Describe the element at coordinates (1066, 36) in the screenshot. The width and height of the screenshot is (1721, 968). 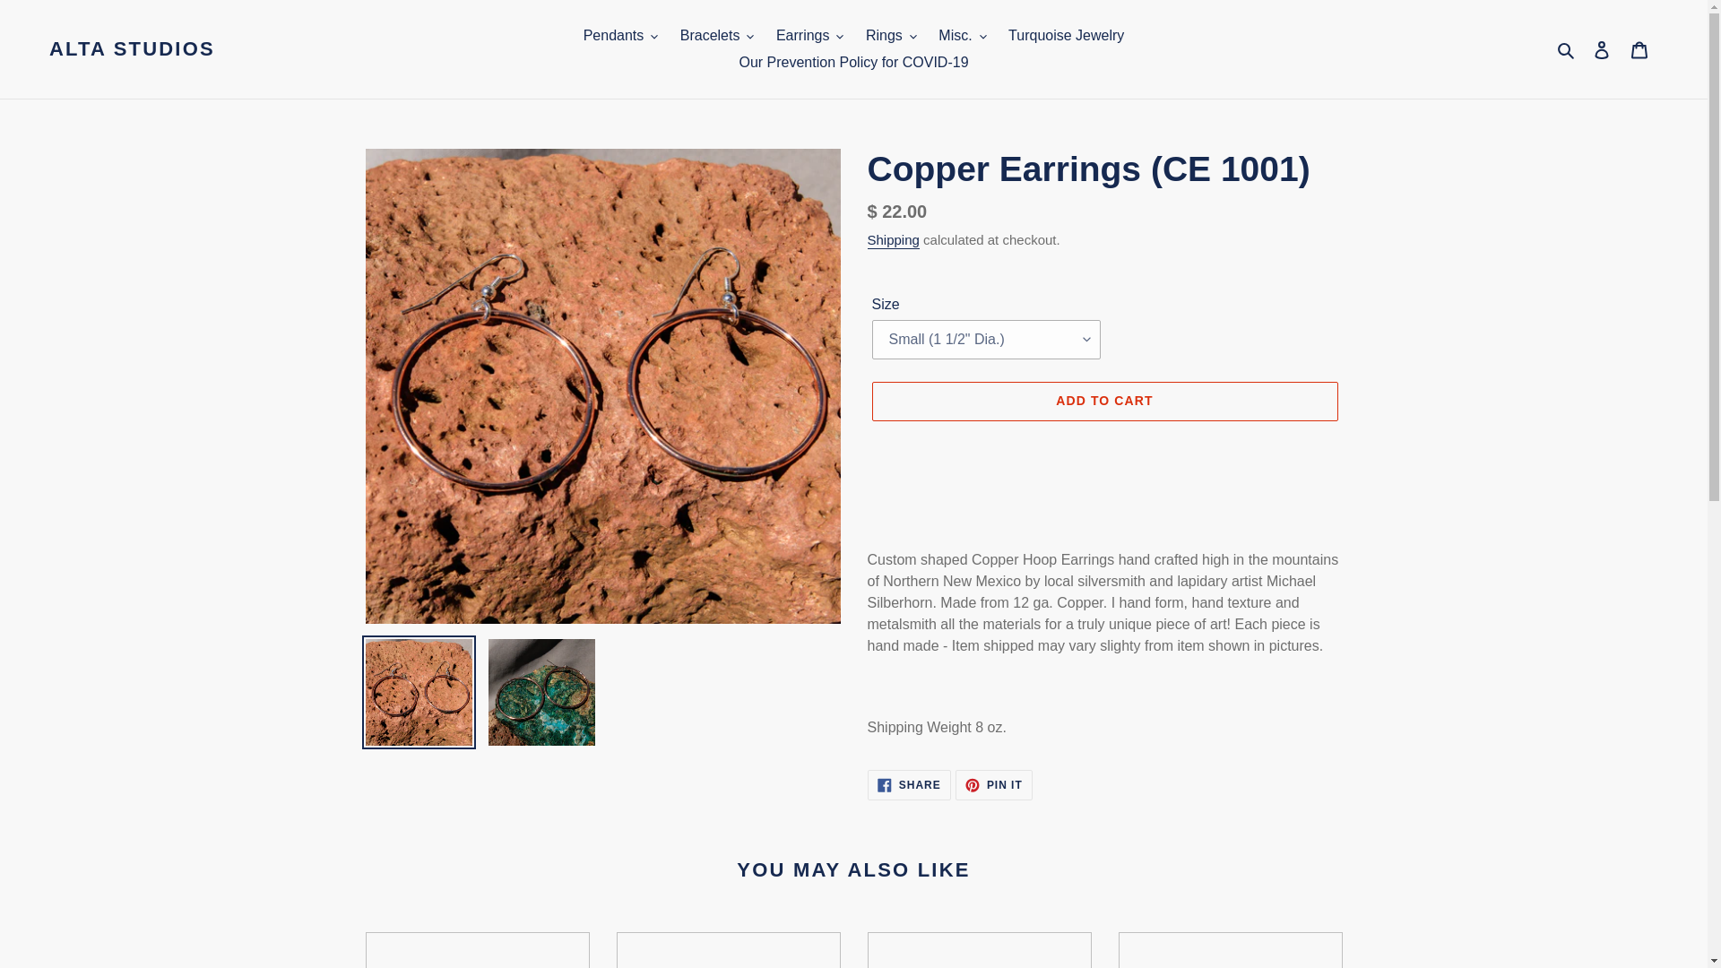
I see `Turquoise Jewelry` at that location.